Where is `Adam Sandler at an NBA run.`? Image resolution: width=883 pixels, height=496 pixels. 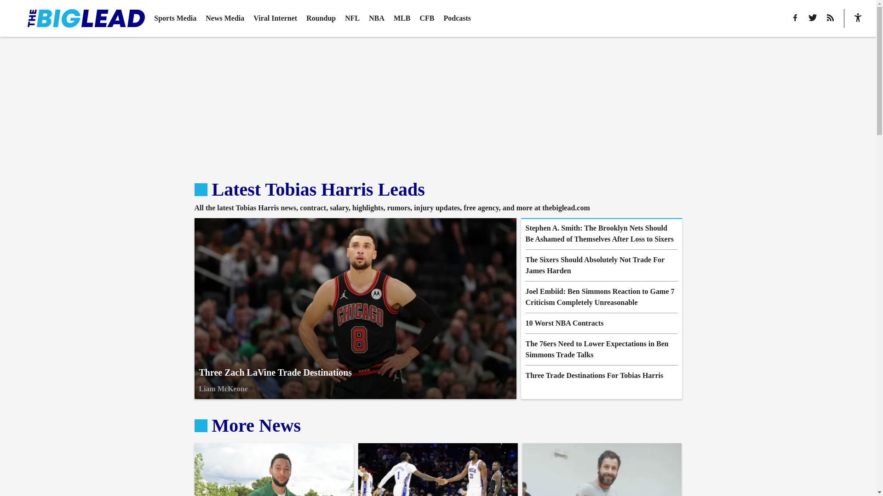
Adam Sandler at an NBA run. is located at coordinates (352, 18).